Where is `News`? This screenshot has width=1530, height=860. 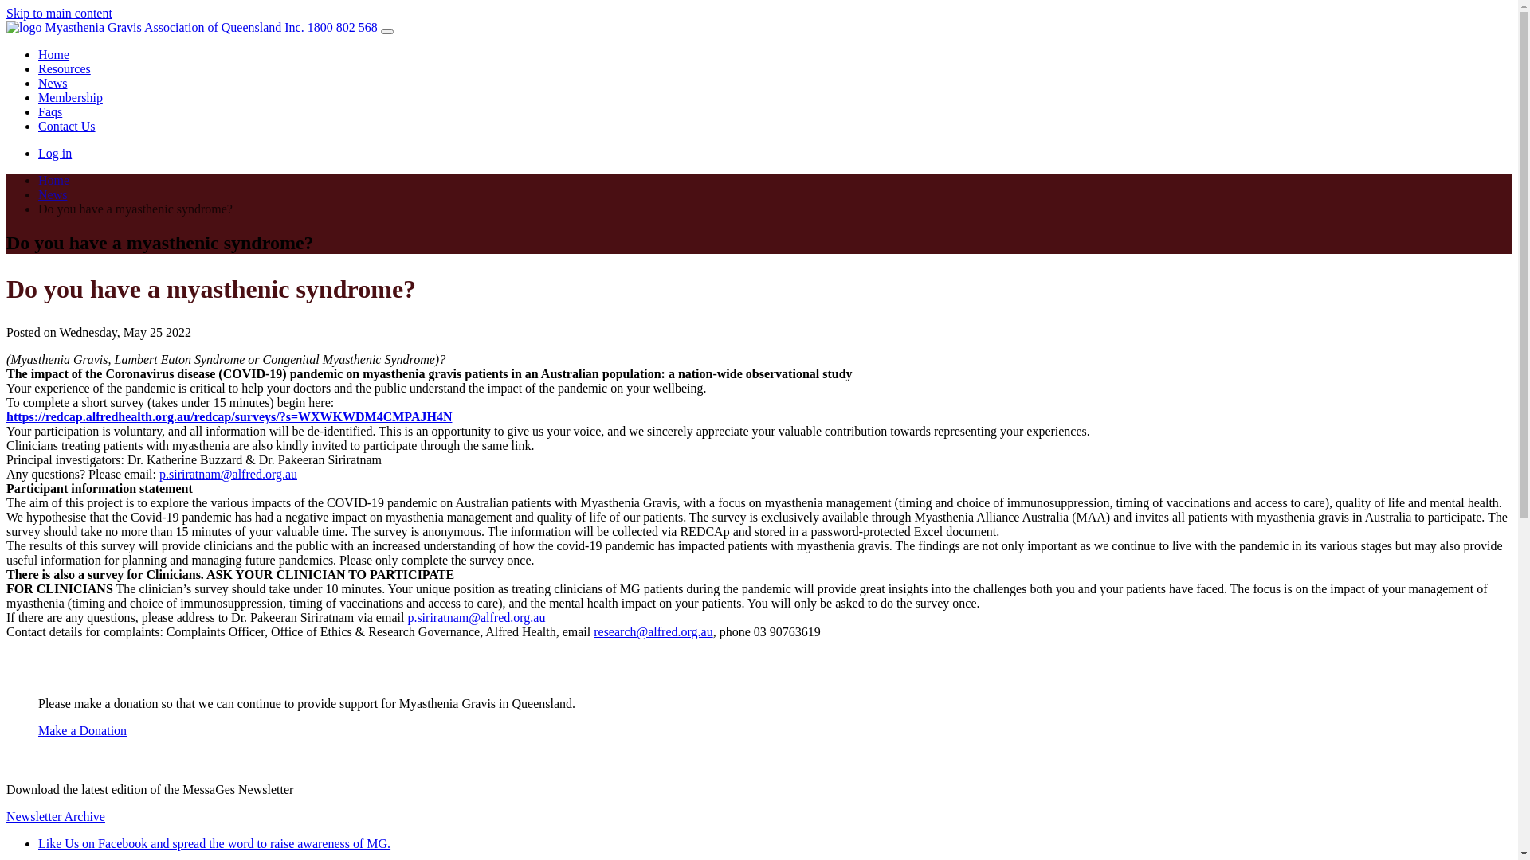 News is located at coordinates (53, 194).